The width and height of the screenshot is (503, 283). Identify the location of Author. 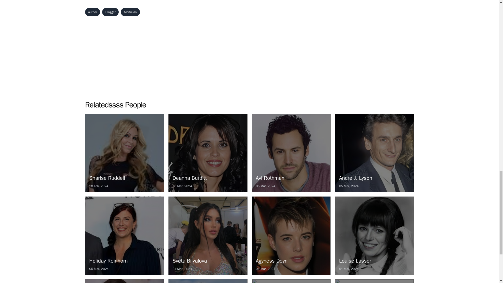
(92, 12).